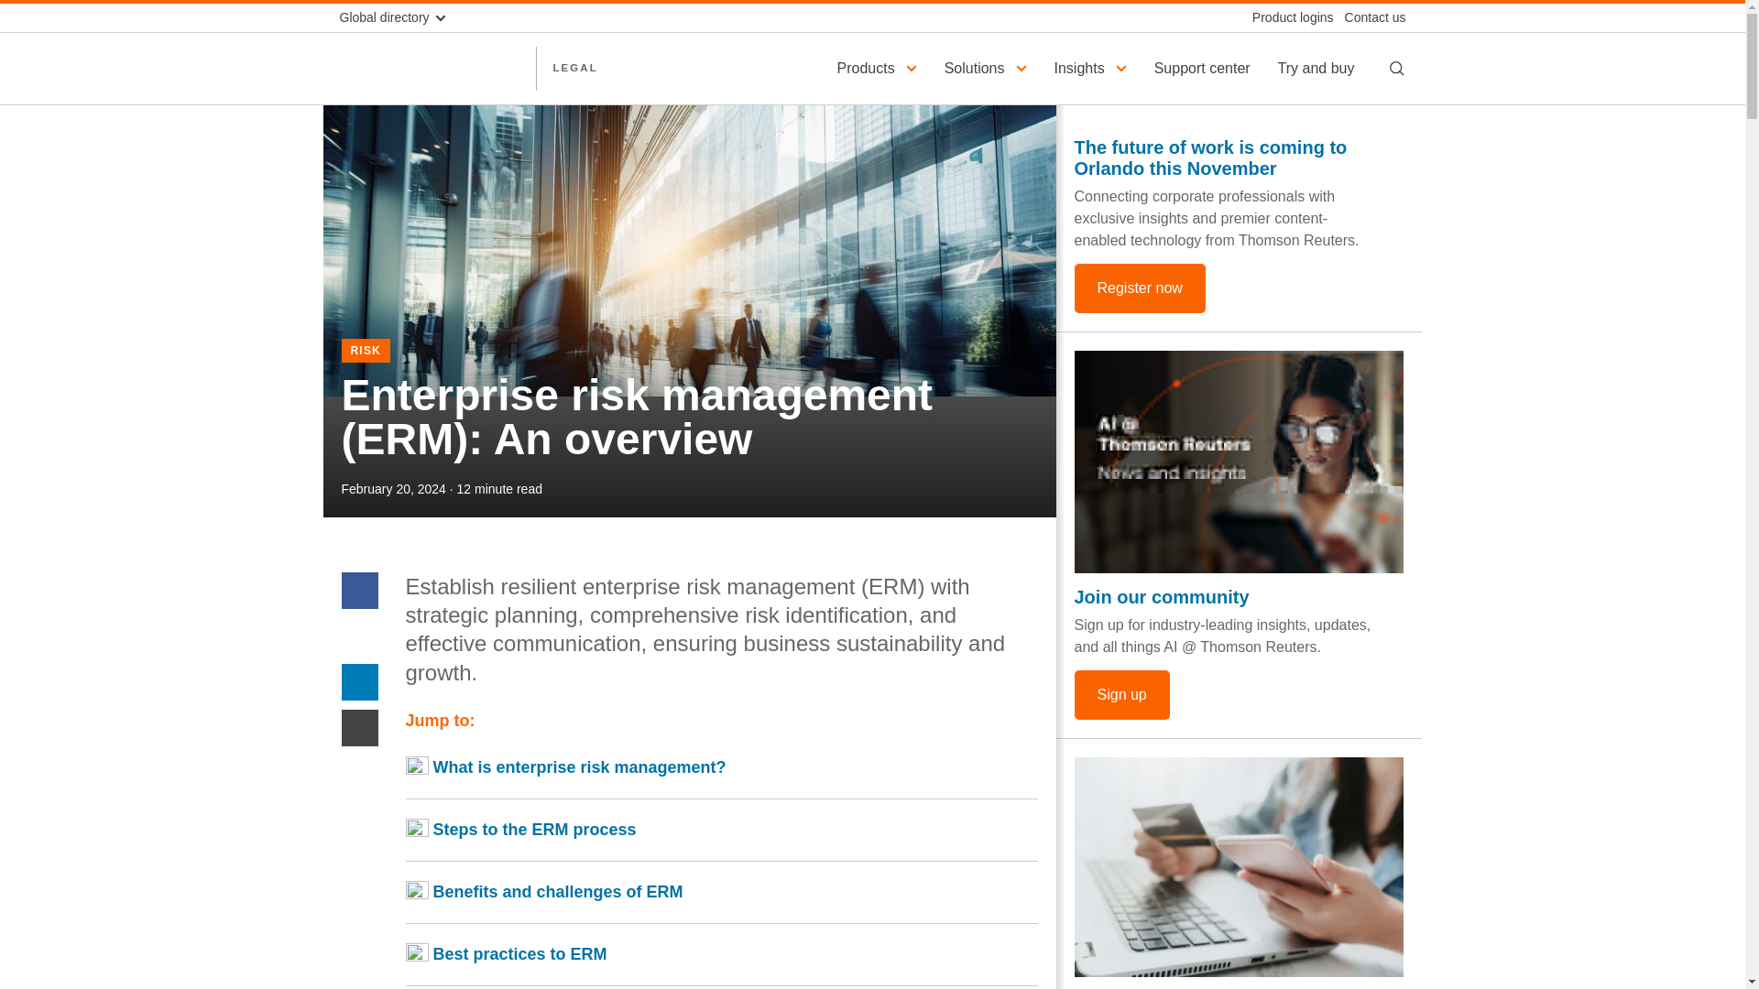  Describe the element at coordinates (359, 727) in the screenshot. I see `Email` at that location.